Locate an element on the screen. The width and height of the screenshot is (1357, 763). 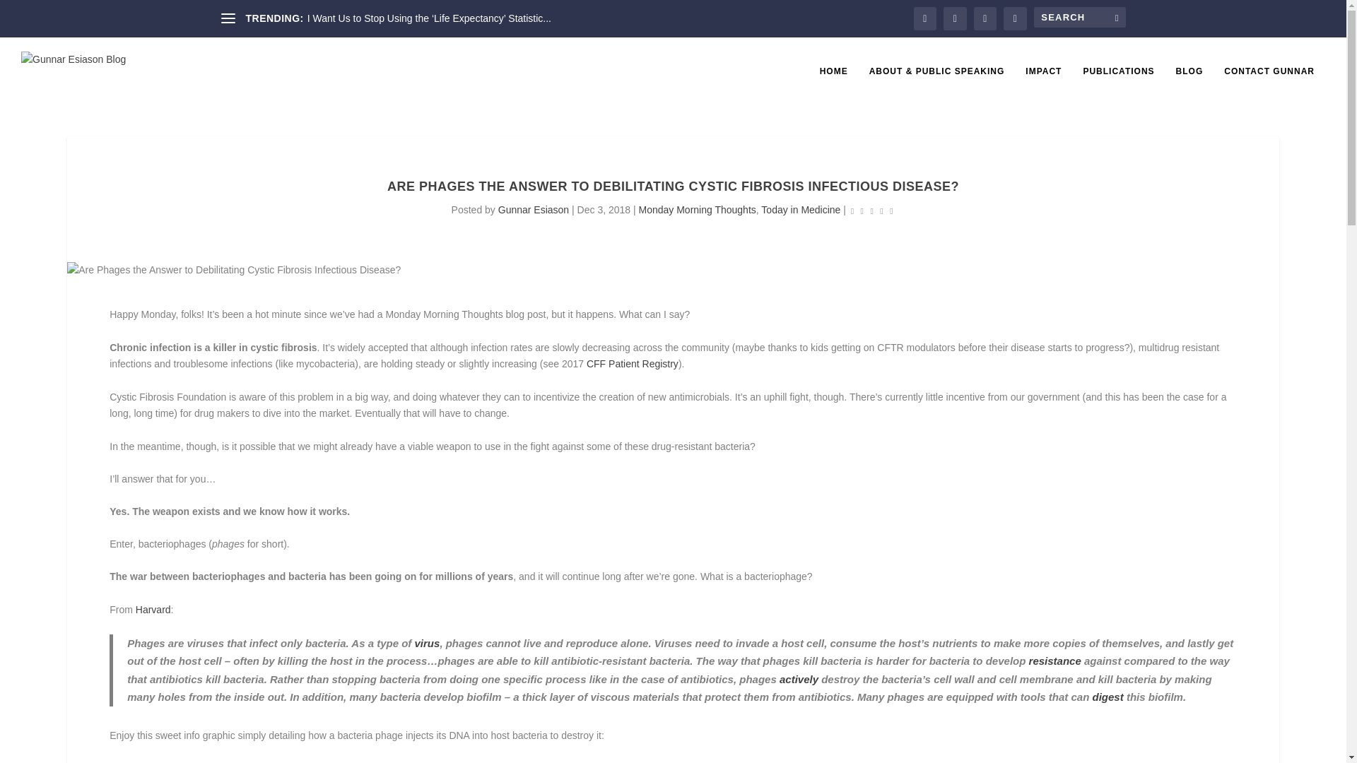
resistance is located at coordinates (1055, 660).